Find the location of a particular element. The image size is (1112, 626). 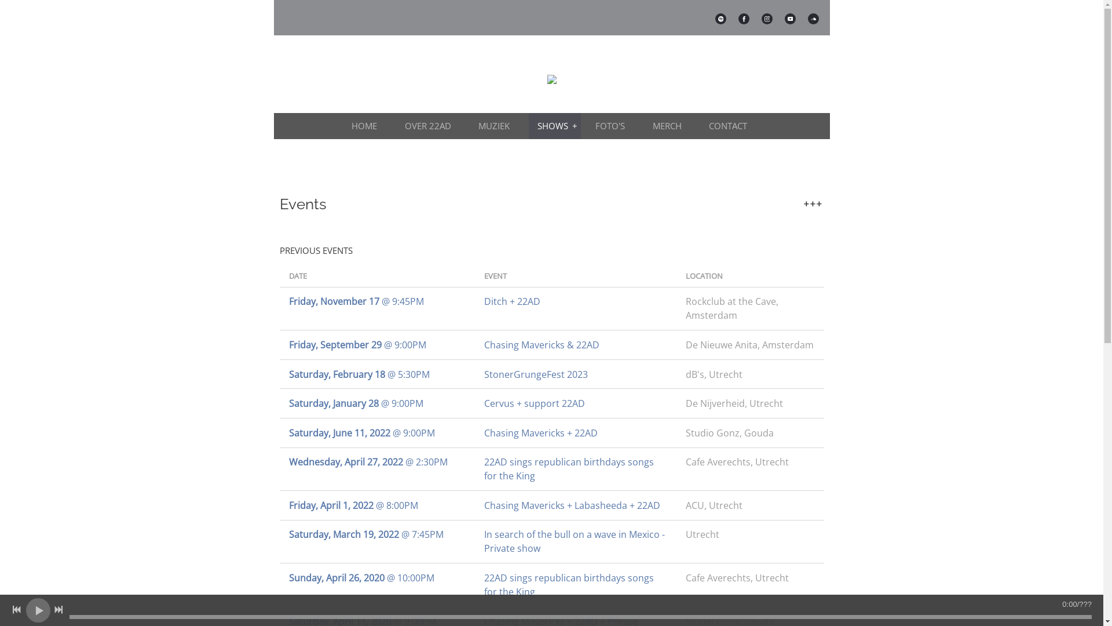

Saturday, January 28 @ 9:00PM is located at coordinates (376, 403).